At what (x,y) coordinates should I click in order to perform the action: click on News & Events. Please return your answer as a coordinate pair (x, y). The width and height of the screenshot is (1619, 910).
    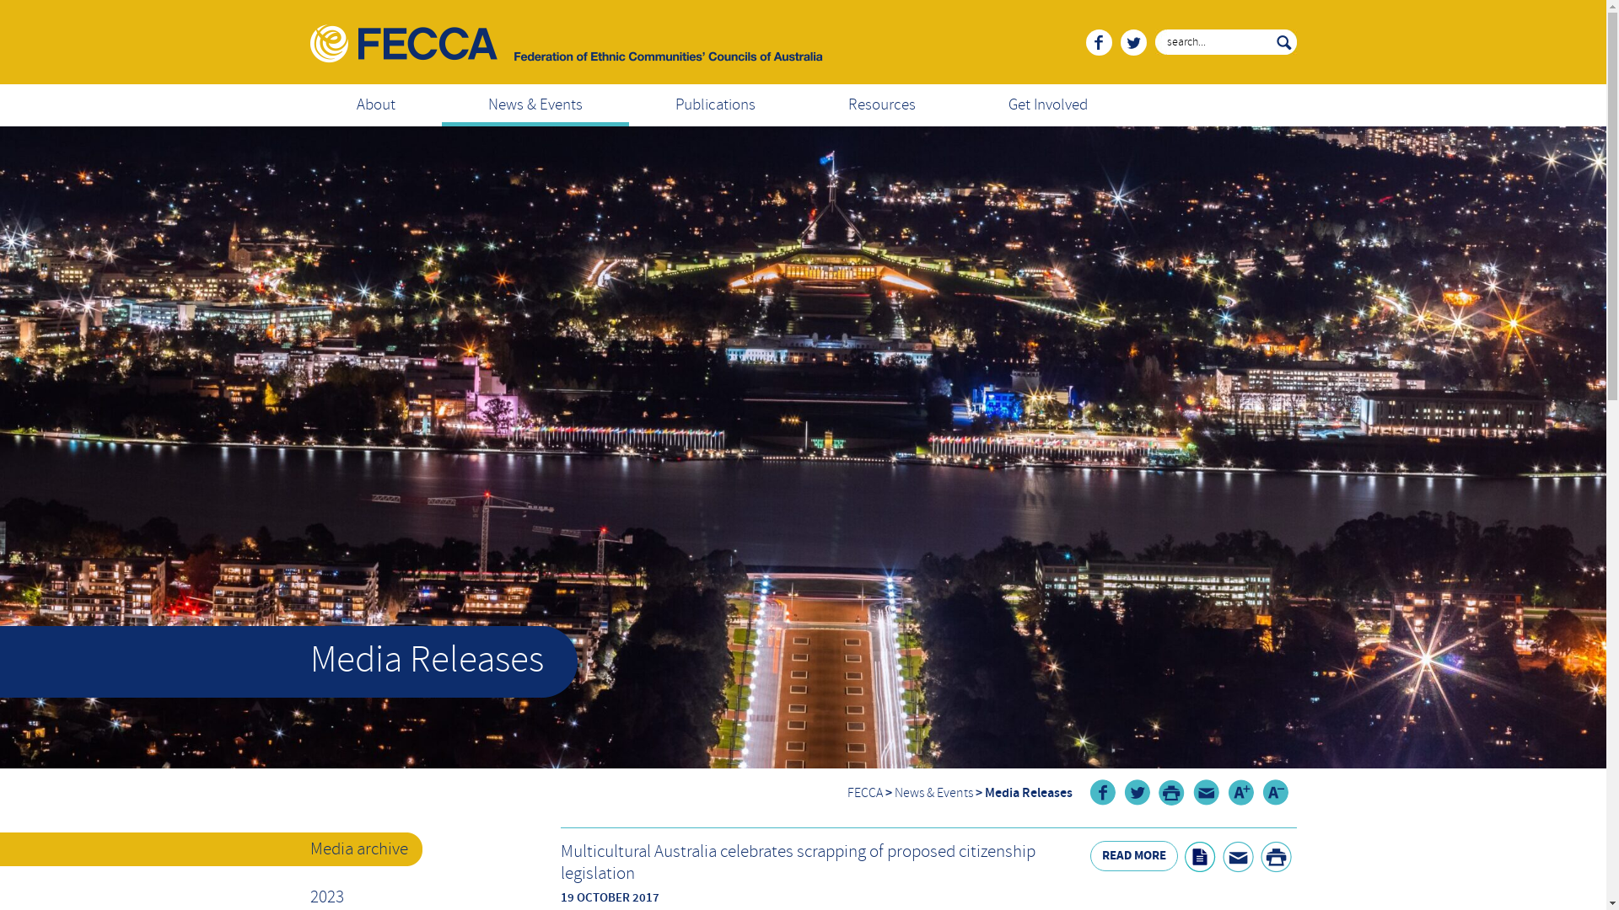
    Looking at the image, I should click on (535, 105).